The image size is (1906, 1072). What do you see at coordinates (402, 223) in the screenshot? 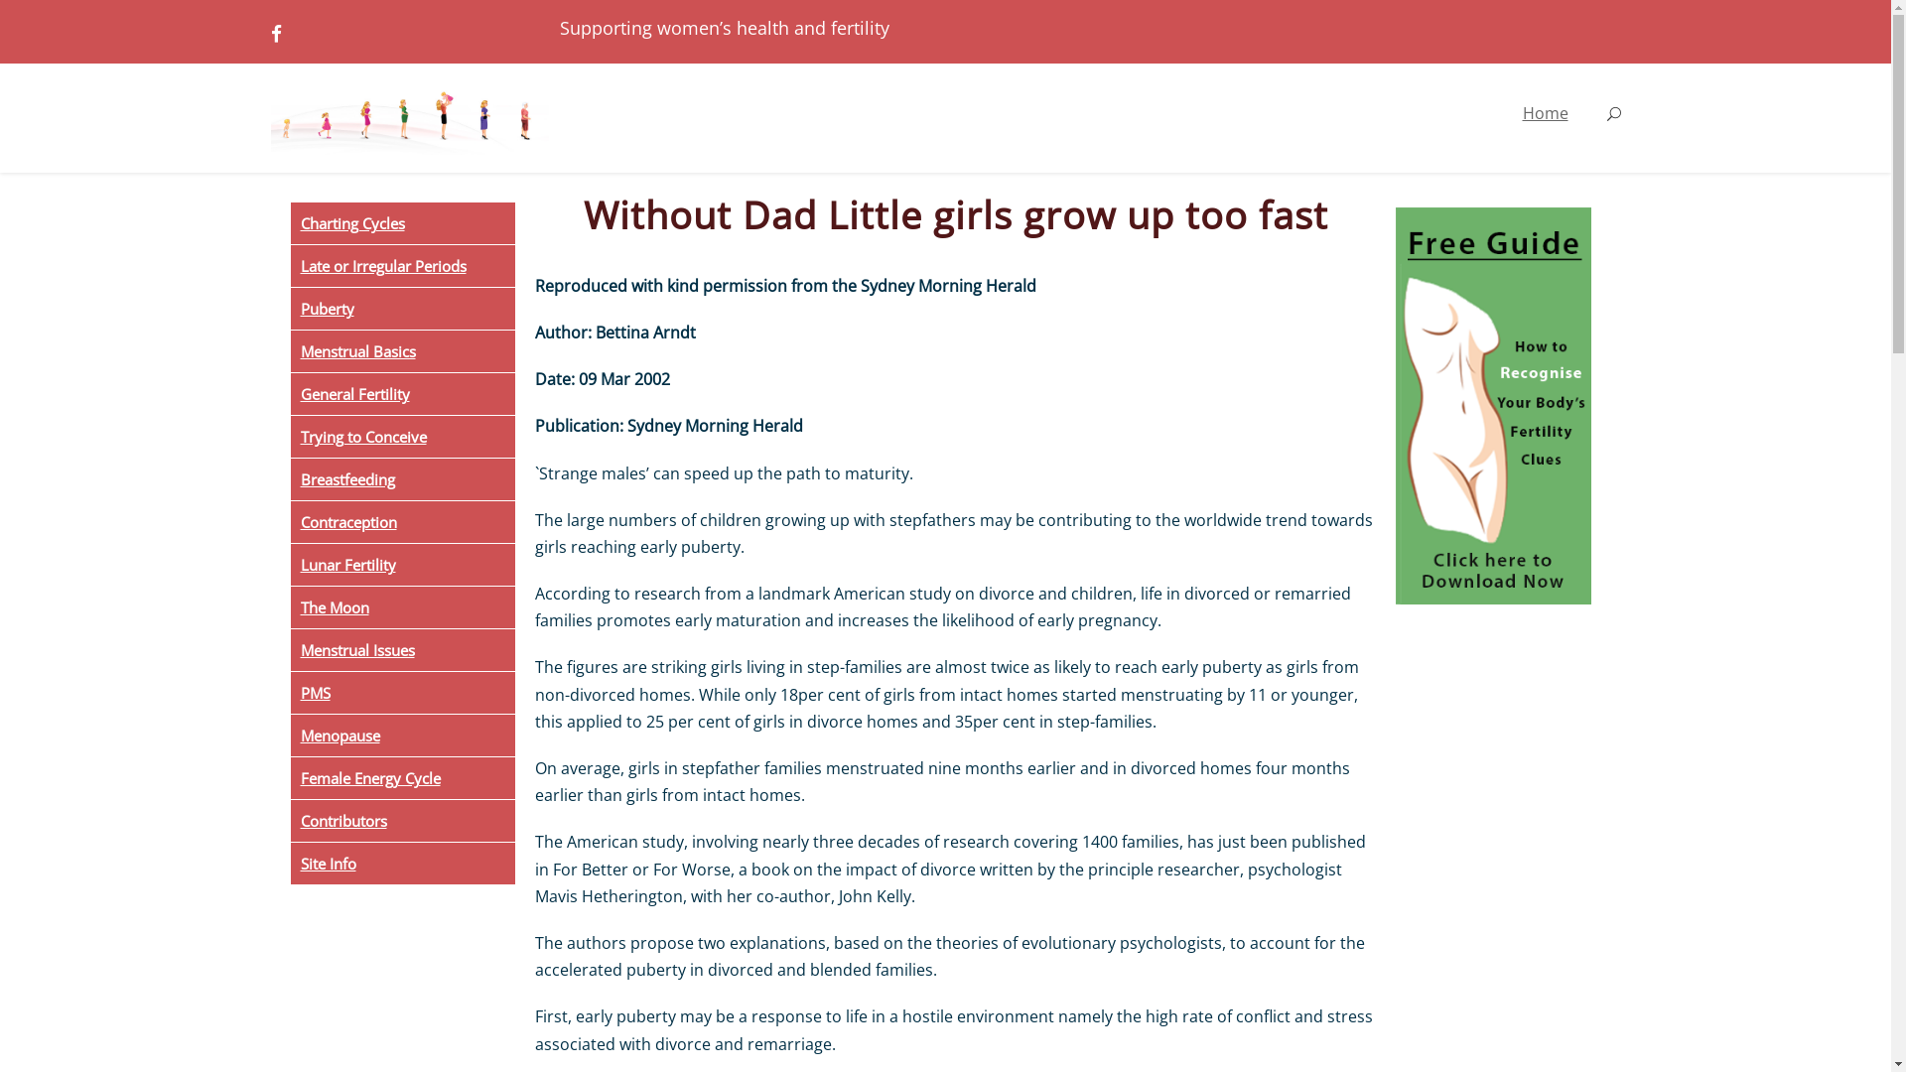
I see `Charting Cycles` at bounding box center [402, 223].